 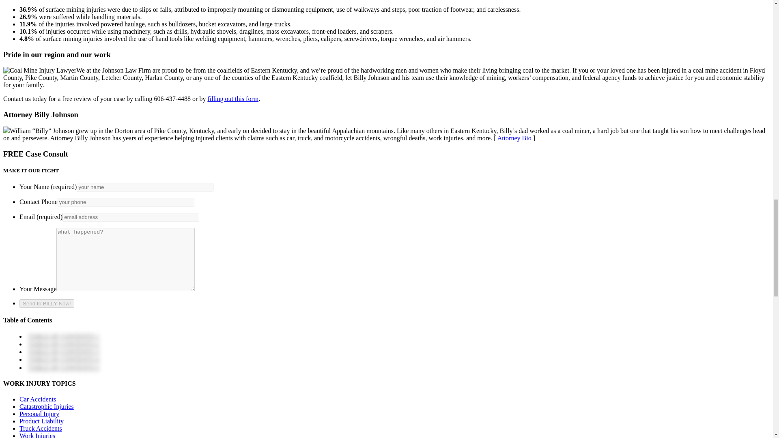 I want to click on TABLE OF CONTENTS 2, so click(x=63, y=344).